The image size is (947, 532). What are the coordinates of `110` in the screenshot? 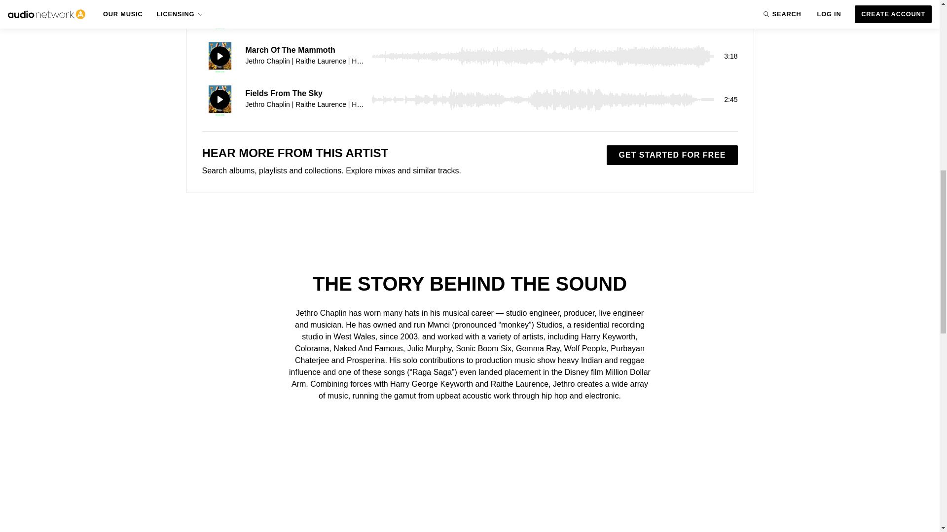 It's located at (543, 15).